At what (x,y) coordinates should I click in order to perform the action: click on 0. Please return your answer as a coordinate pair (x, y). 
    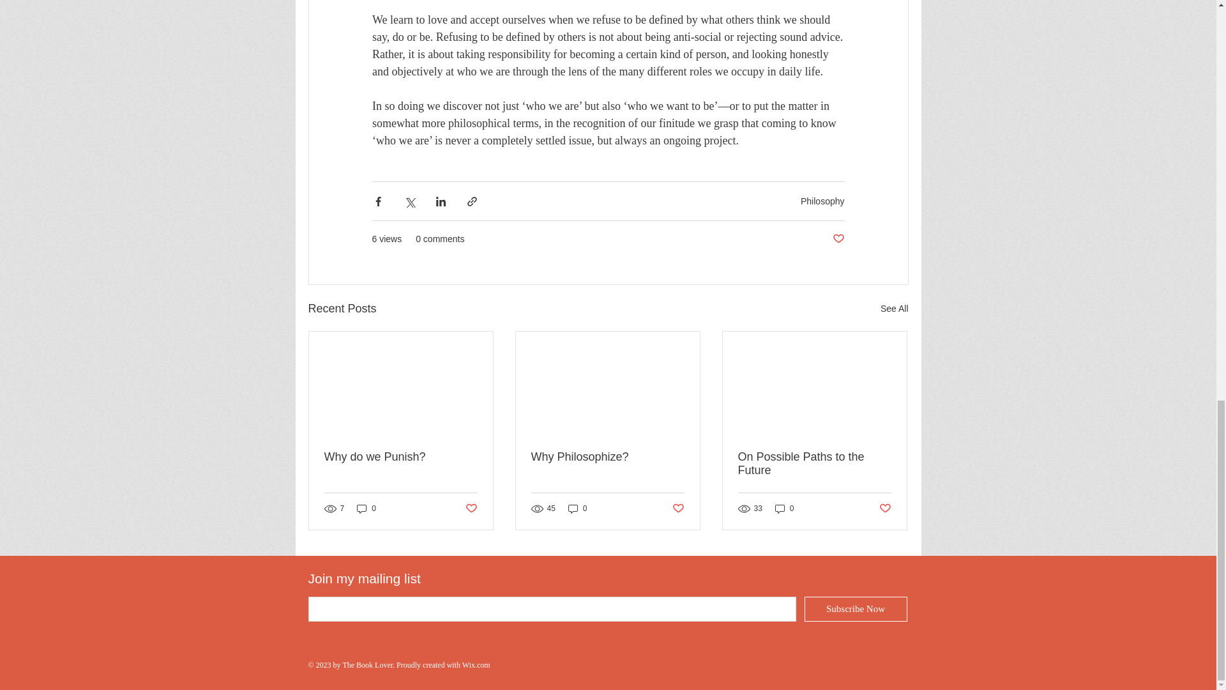
    Looking at the image, I should click on (784, 509).